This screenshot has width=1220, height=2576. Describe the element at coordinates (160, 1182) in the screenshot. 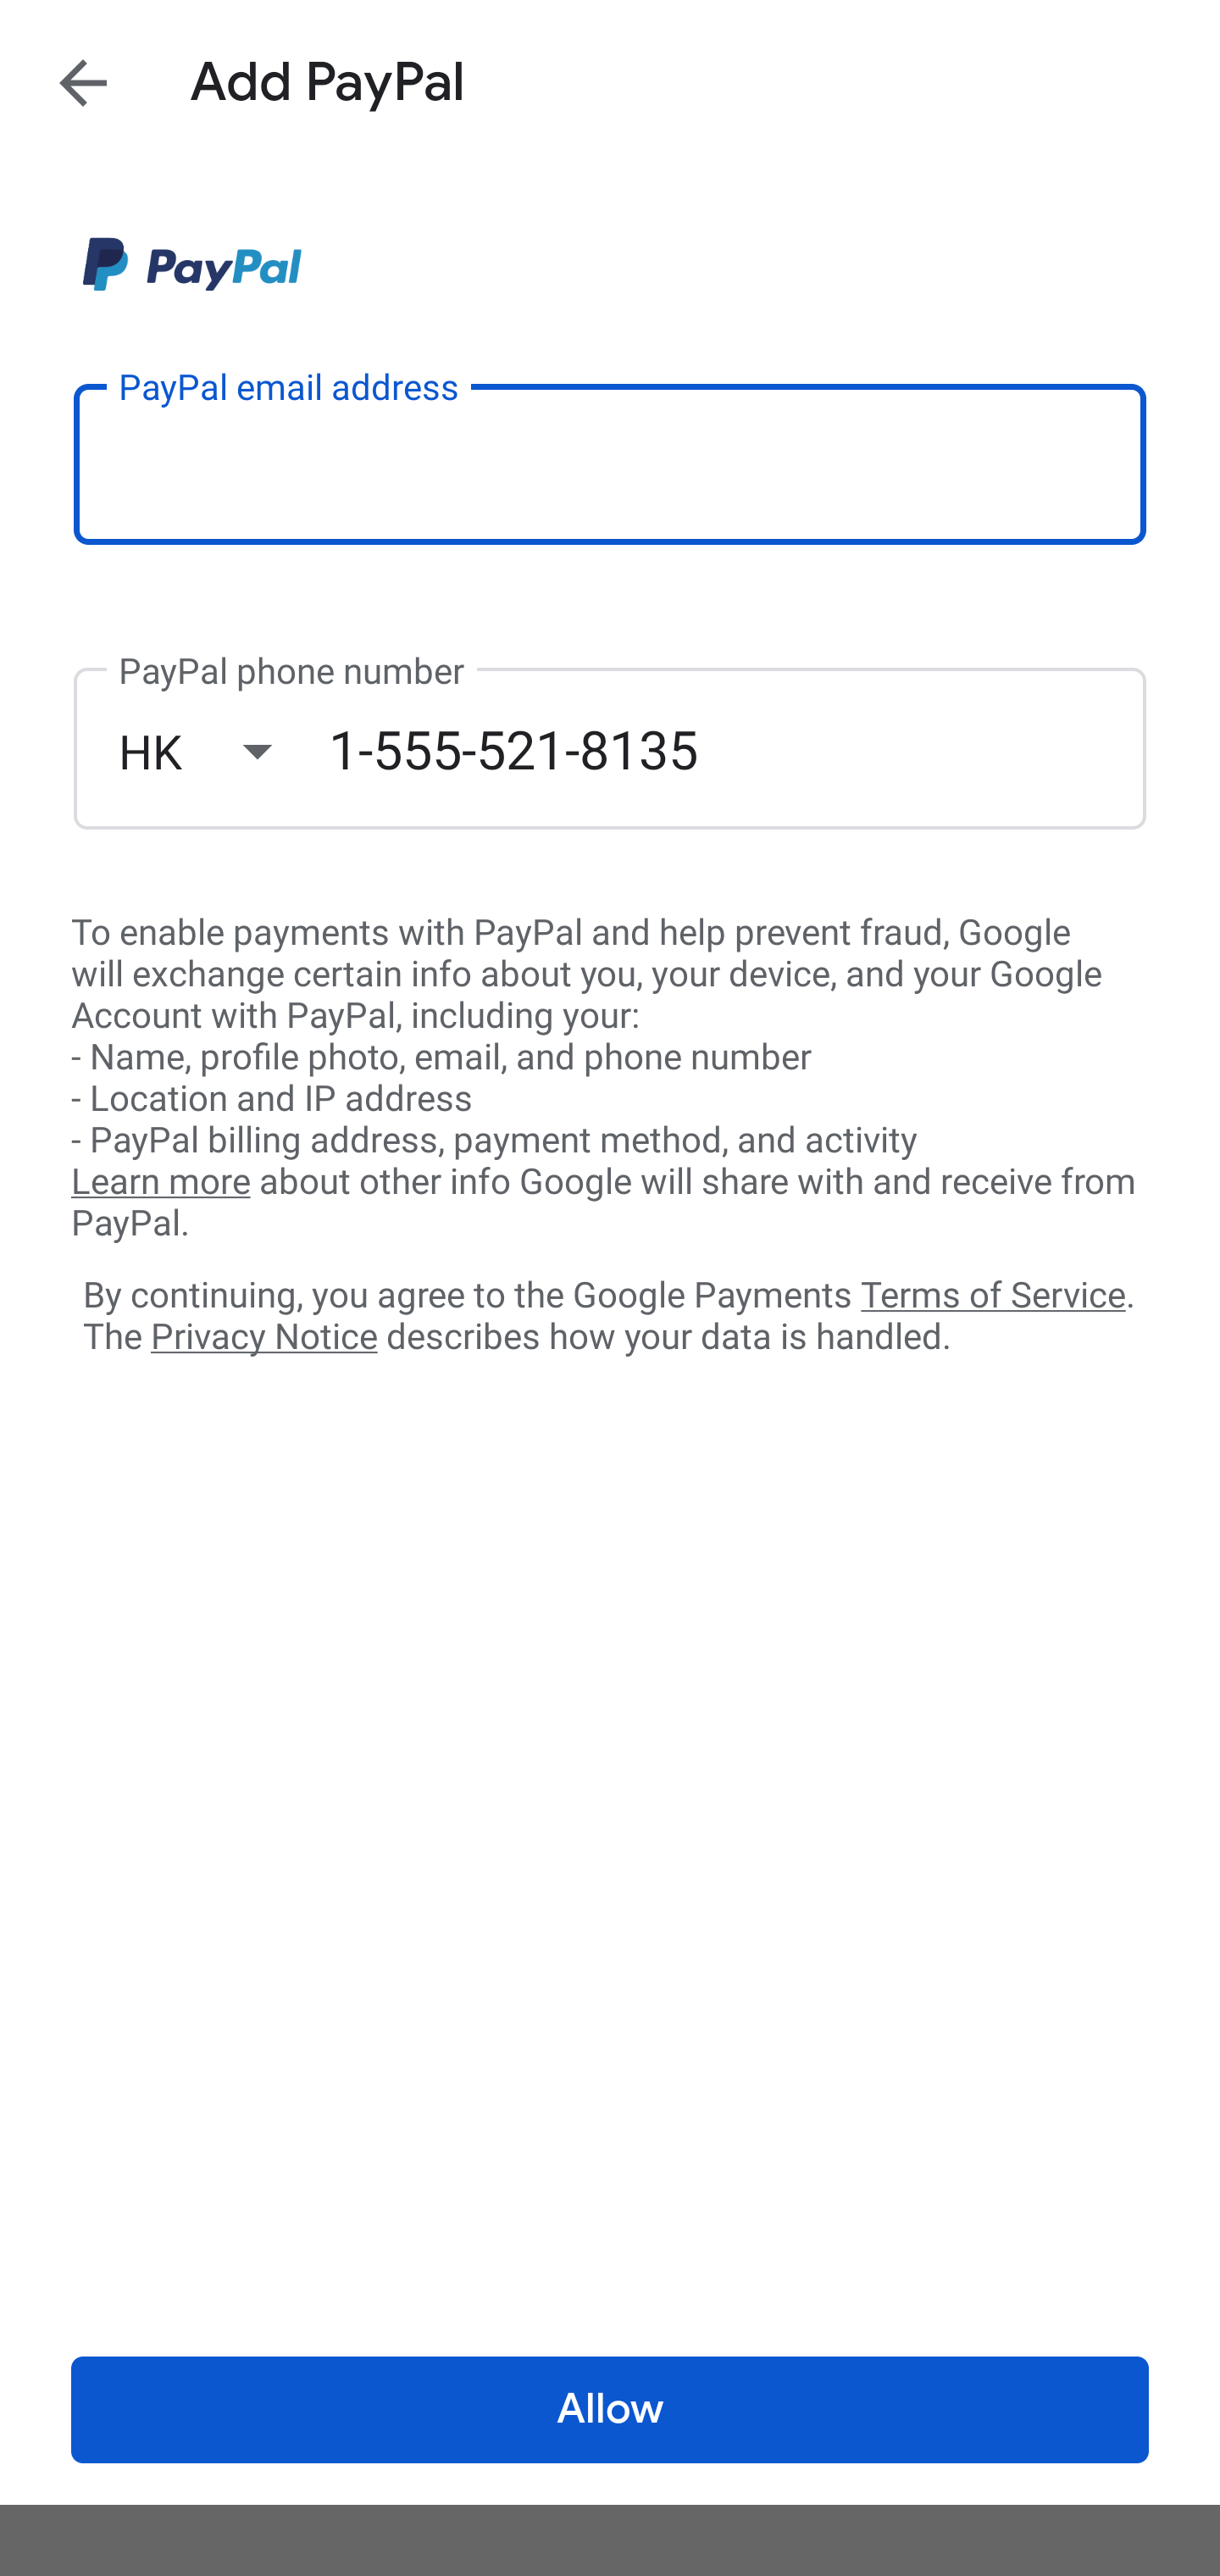

I see `Learn more` at that location.